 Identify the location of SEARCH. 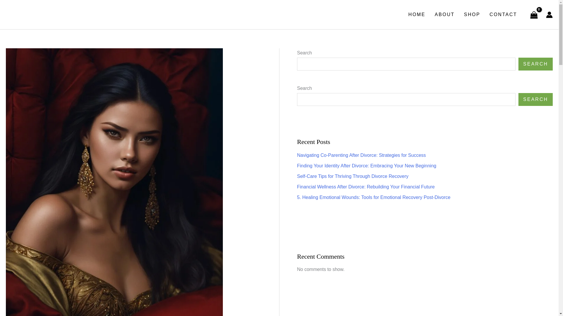
(535, 64).